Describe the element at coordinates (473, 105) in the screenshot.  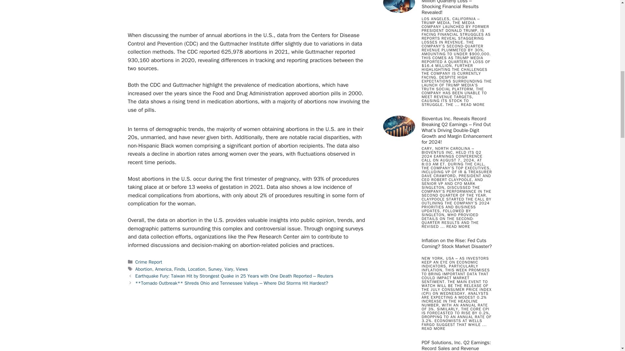
I see `READ MORE` at that location.